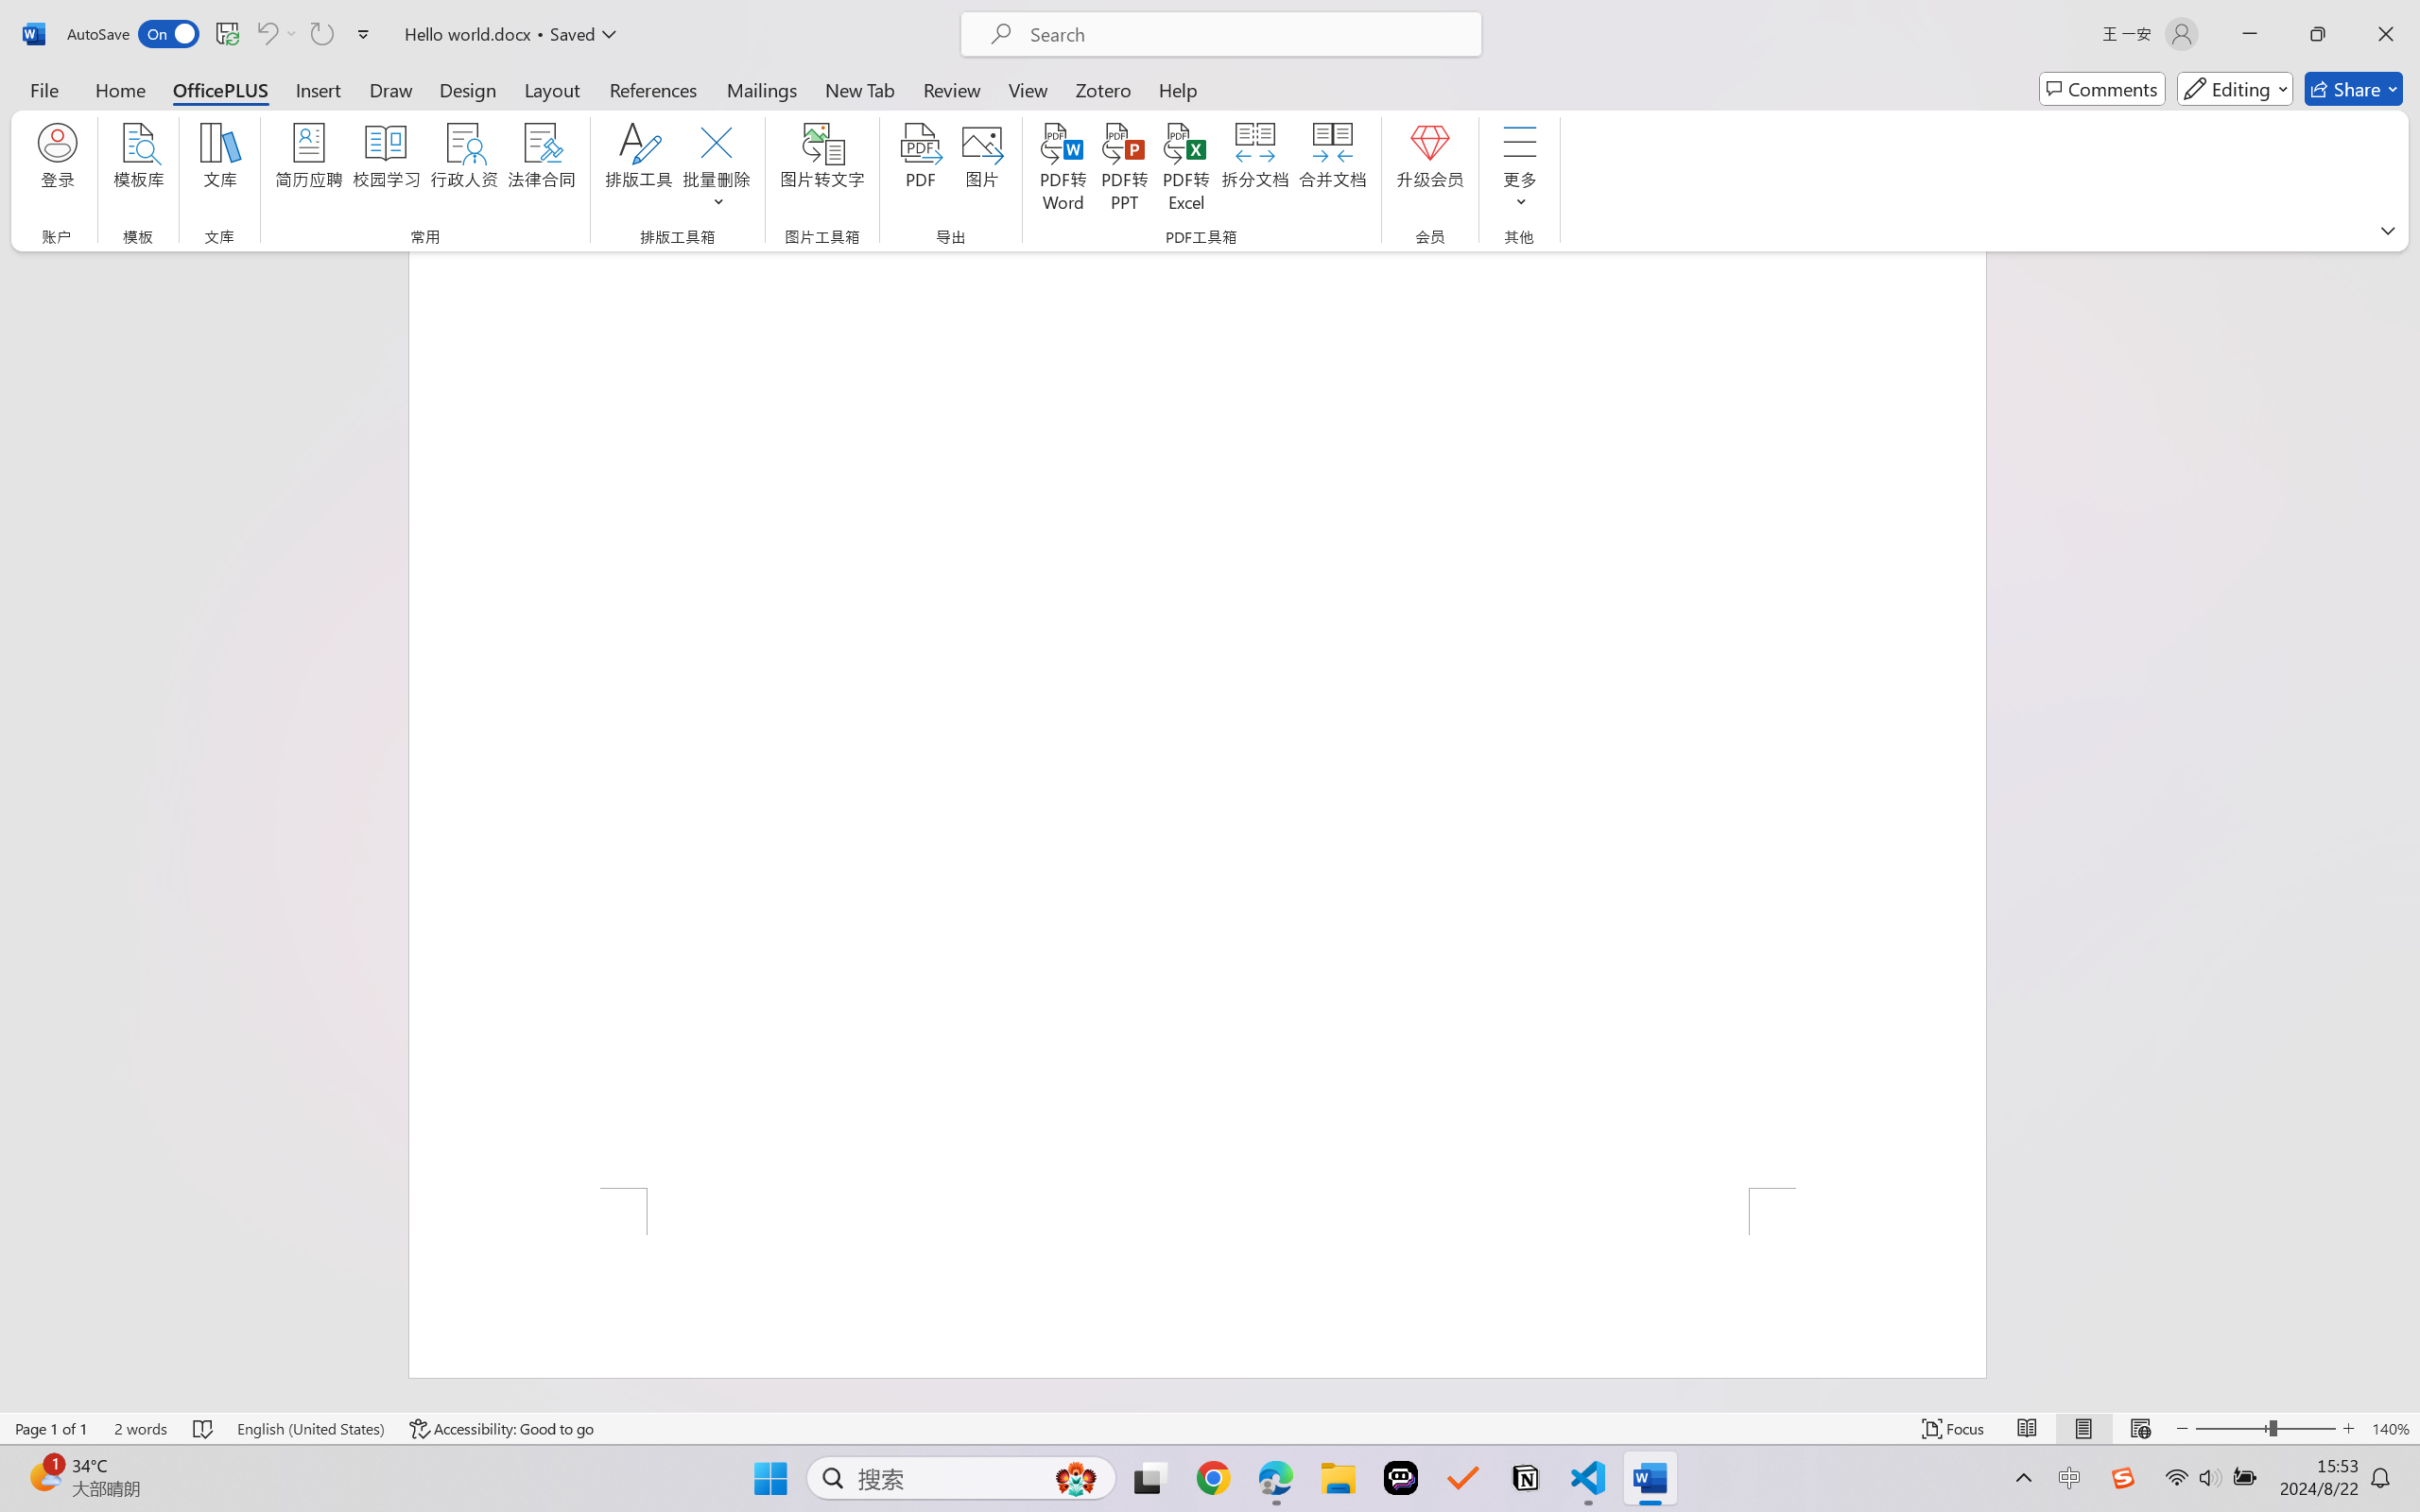 The width and height of the screenshot is (2420, 1512). I want to click on Can't Undo, so click(266, 34).